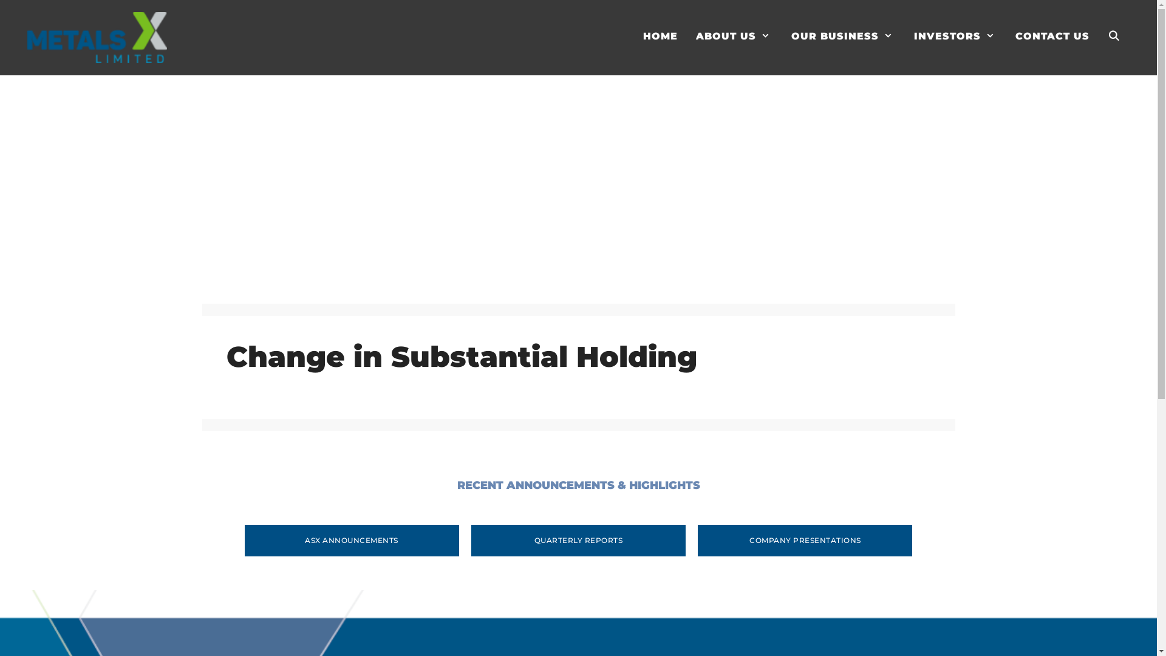 The height and width of the screenshot is (656, 1166). Describe the element at coordinates (805, 541) in the screenshot. I see `COMPANY PRESENTATIONS` at that location.